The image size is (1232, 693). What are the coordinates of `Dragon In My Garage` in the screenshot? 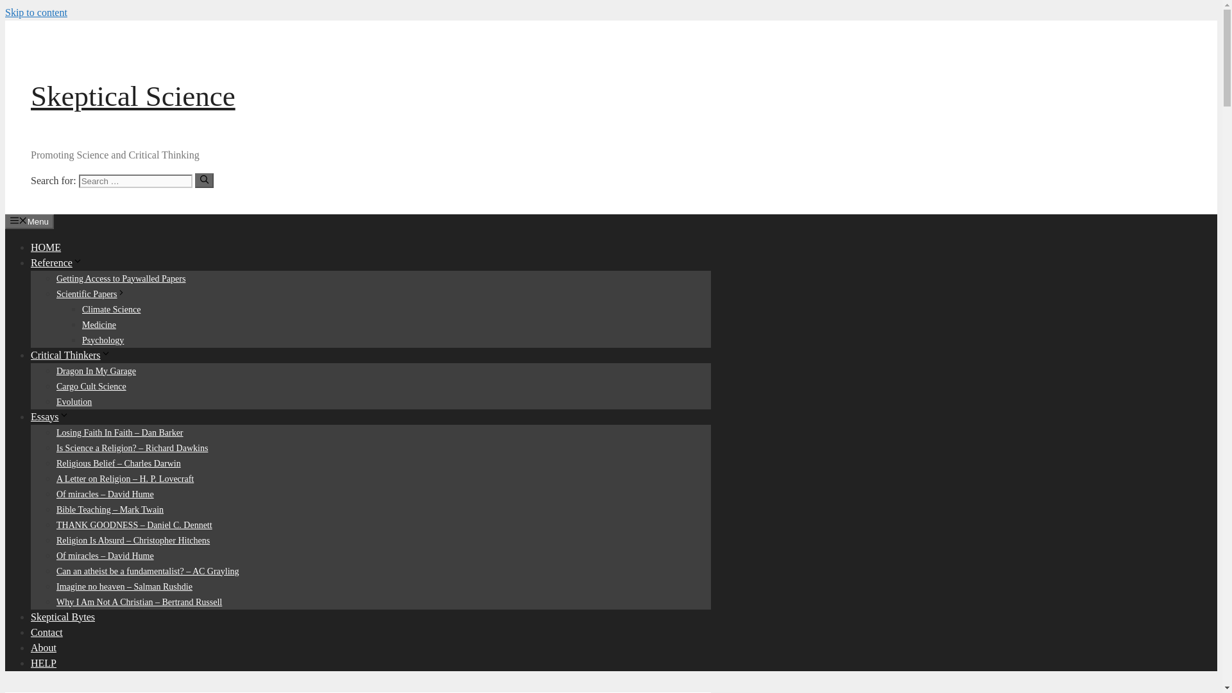 It's located at (96, 371).